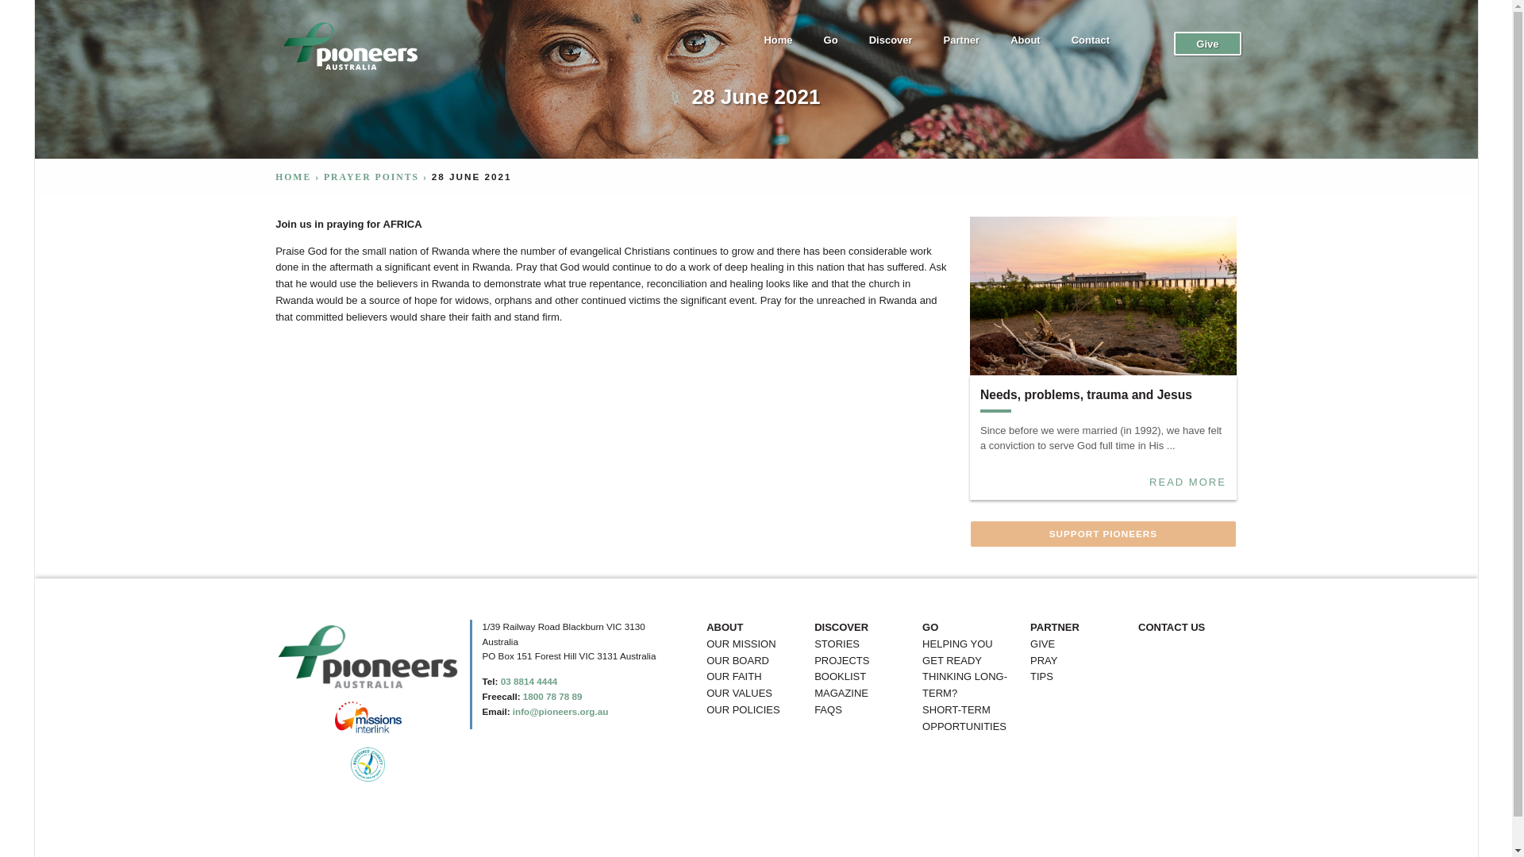 This screenshot has width=1524, height=857. Describe the element at coordinates (837, 644) in the screenshot. I see `STORIES` at that location.